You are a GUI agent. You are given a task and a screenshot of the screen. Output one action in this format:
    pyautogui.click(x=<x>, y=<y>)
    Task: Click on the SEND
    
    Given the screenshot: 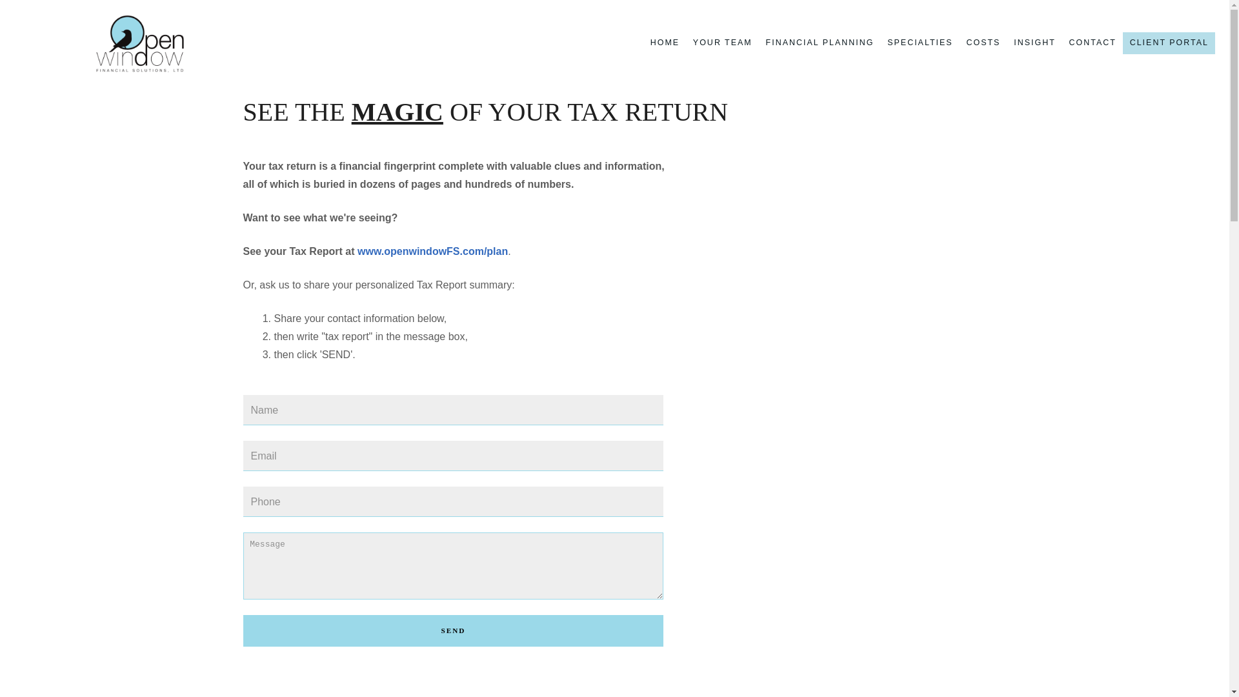 What is the action you would take?
    pyautogui.click(x=453, y=631)
    